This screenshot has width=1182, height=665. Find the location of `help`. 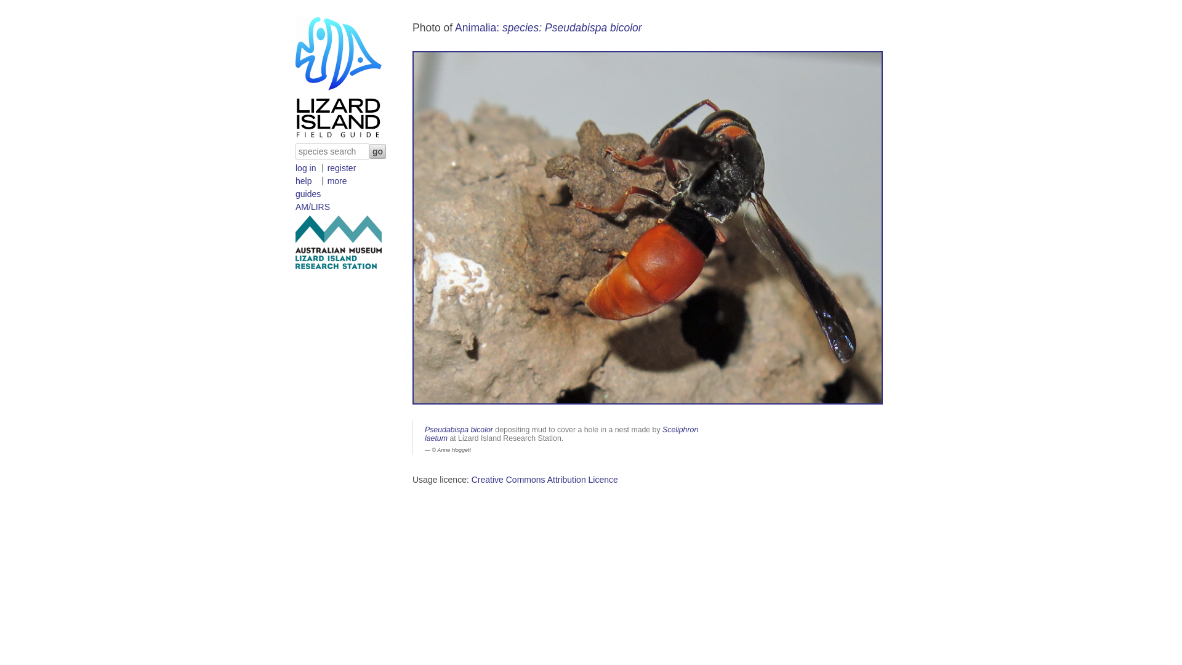

help is located at coordinates (304, 181).